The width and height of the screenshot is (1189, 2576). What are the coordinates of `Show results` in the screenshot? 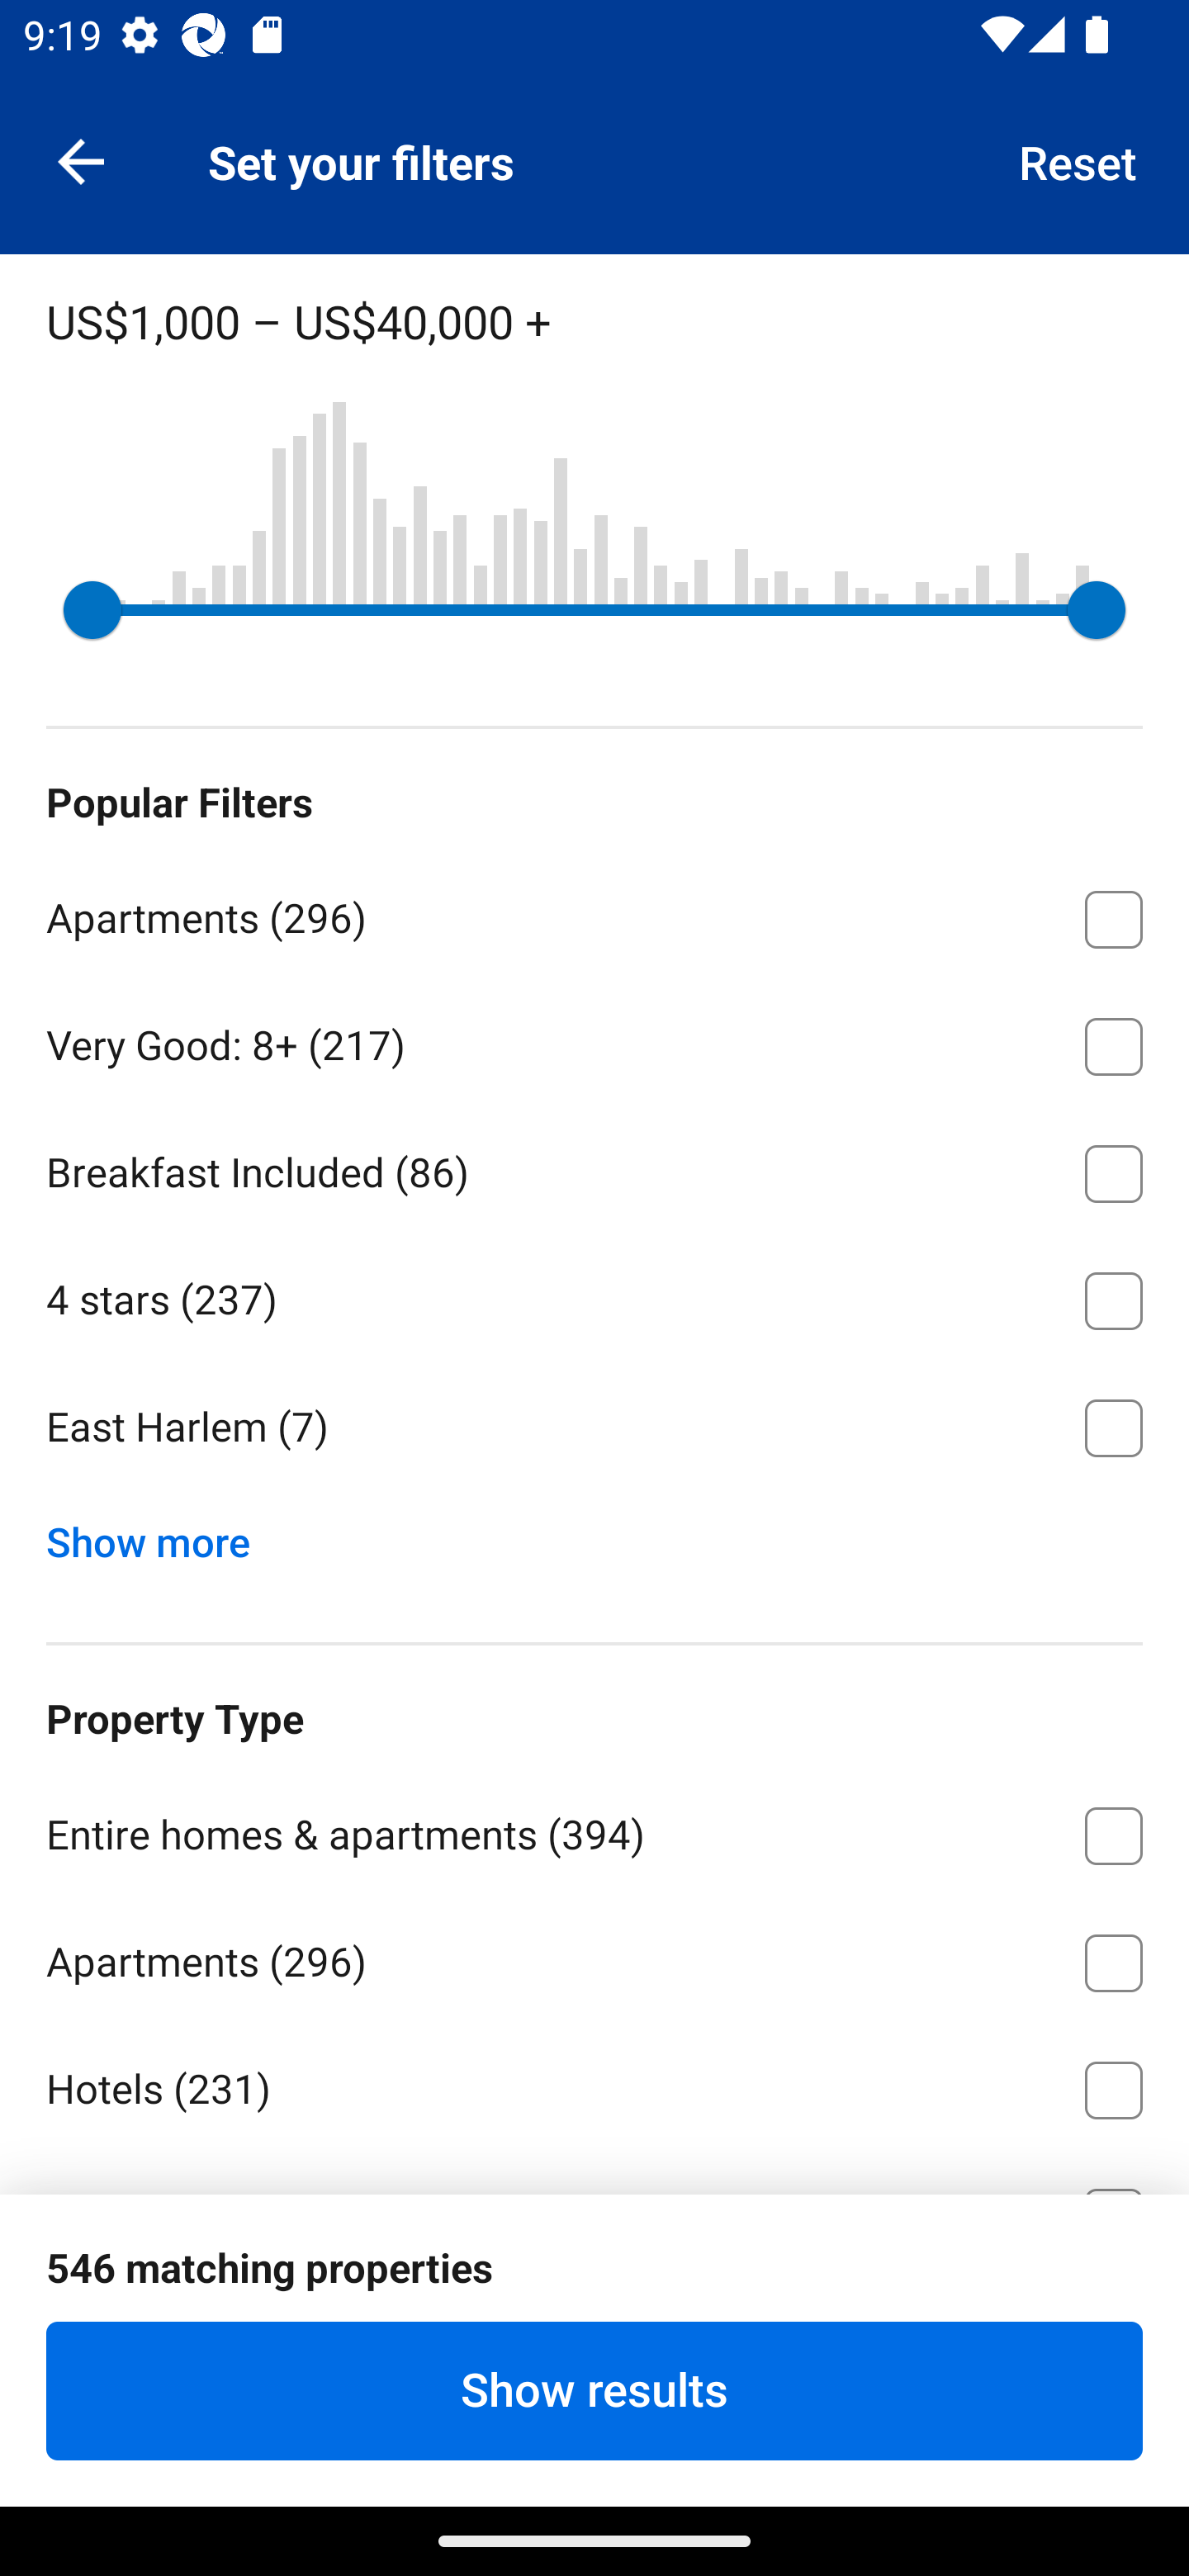 It's located at (594, 2390).